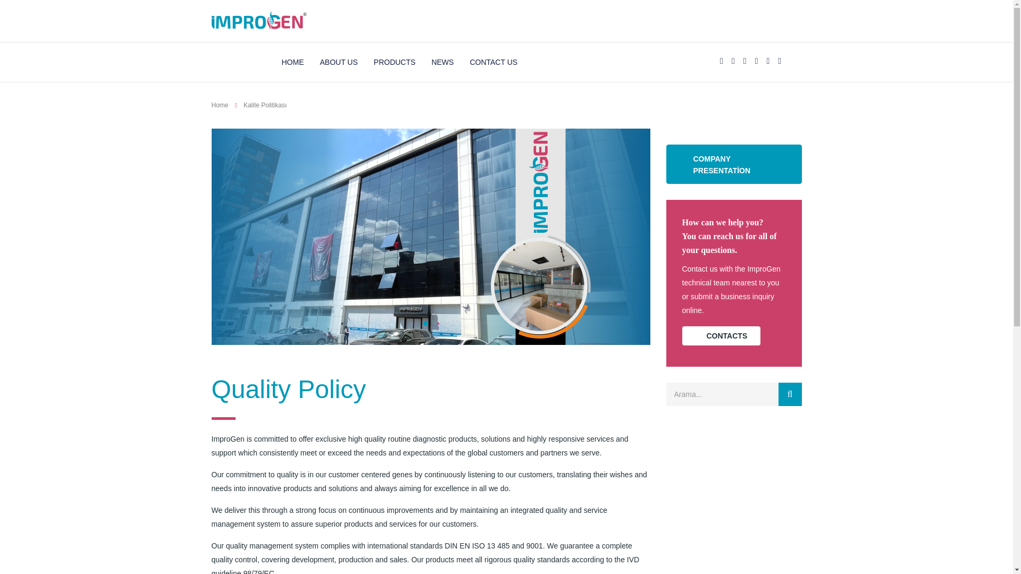 This screenshot has width=1021, height=574. What do you see at coordinates (220, 105) in the screenshot?
I see `Go to ImproGen Diagnostic Chem.` at bounding box center [220, 105].